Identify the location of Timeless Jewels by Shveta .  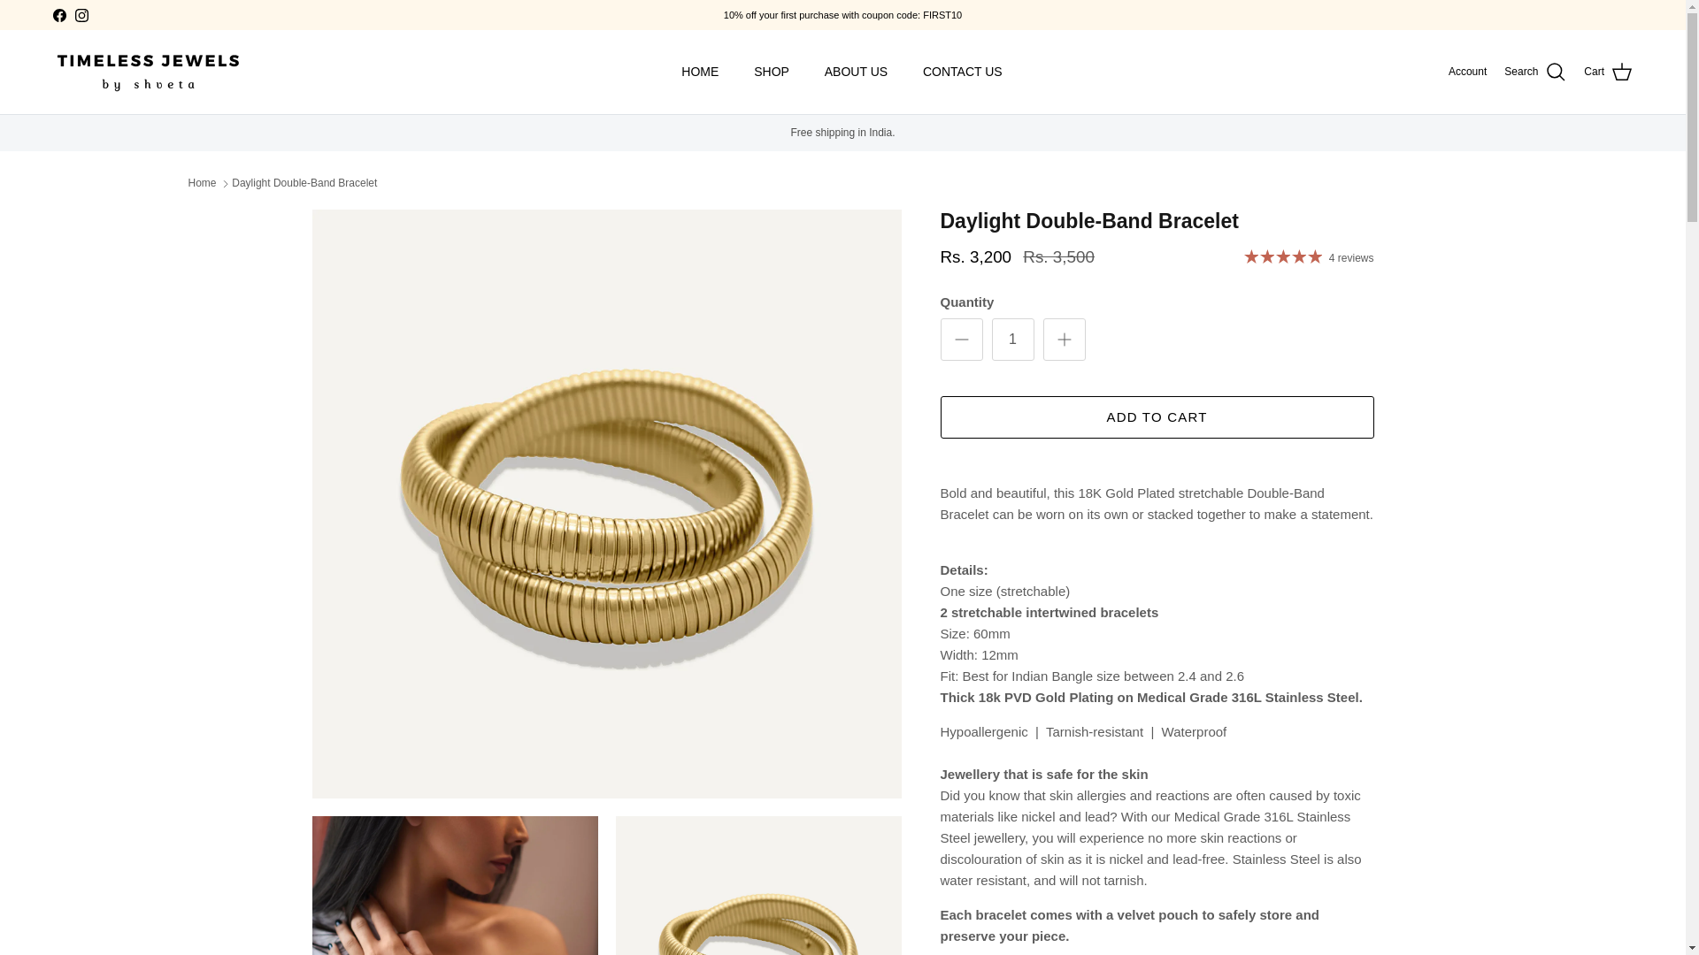
(147, 73).